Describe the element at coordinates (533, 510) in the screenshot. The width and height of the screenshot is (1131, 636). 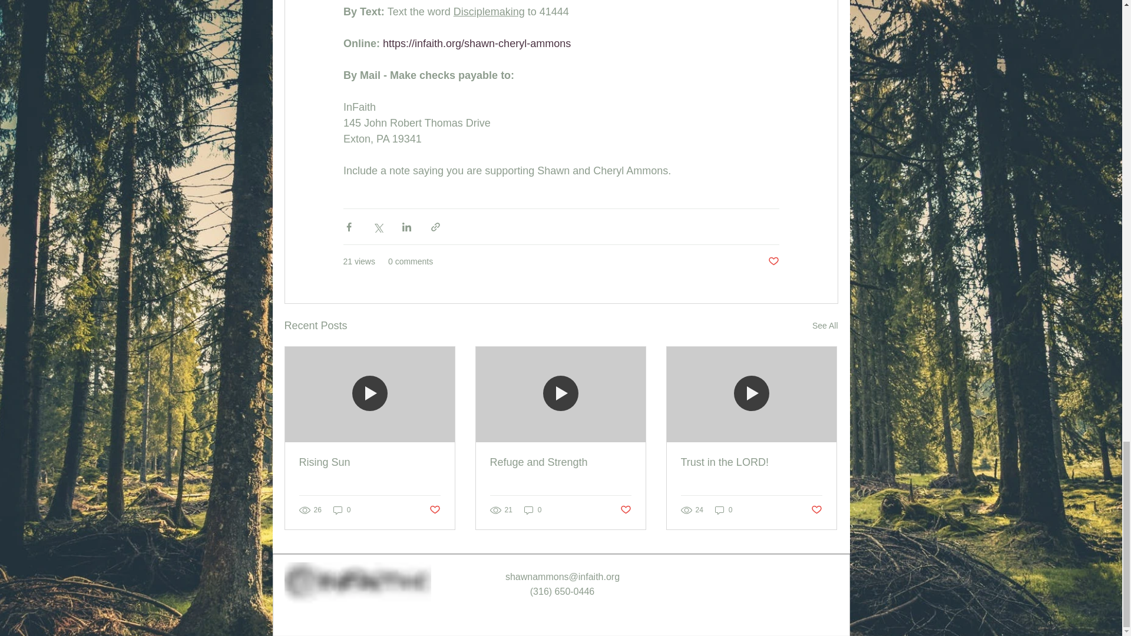
I see `0` at that location.